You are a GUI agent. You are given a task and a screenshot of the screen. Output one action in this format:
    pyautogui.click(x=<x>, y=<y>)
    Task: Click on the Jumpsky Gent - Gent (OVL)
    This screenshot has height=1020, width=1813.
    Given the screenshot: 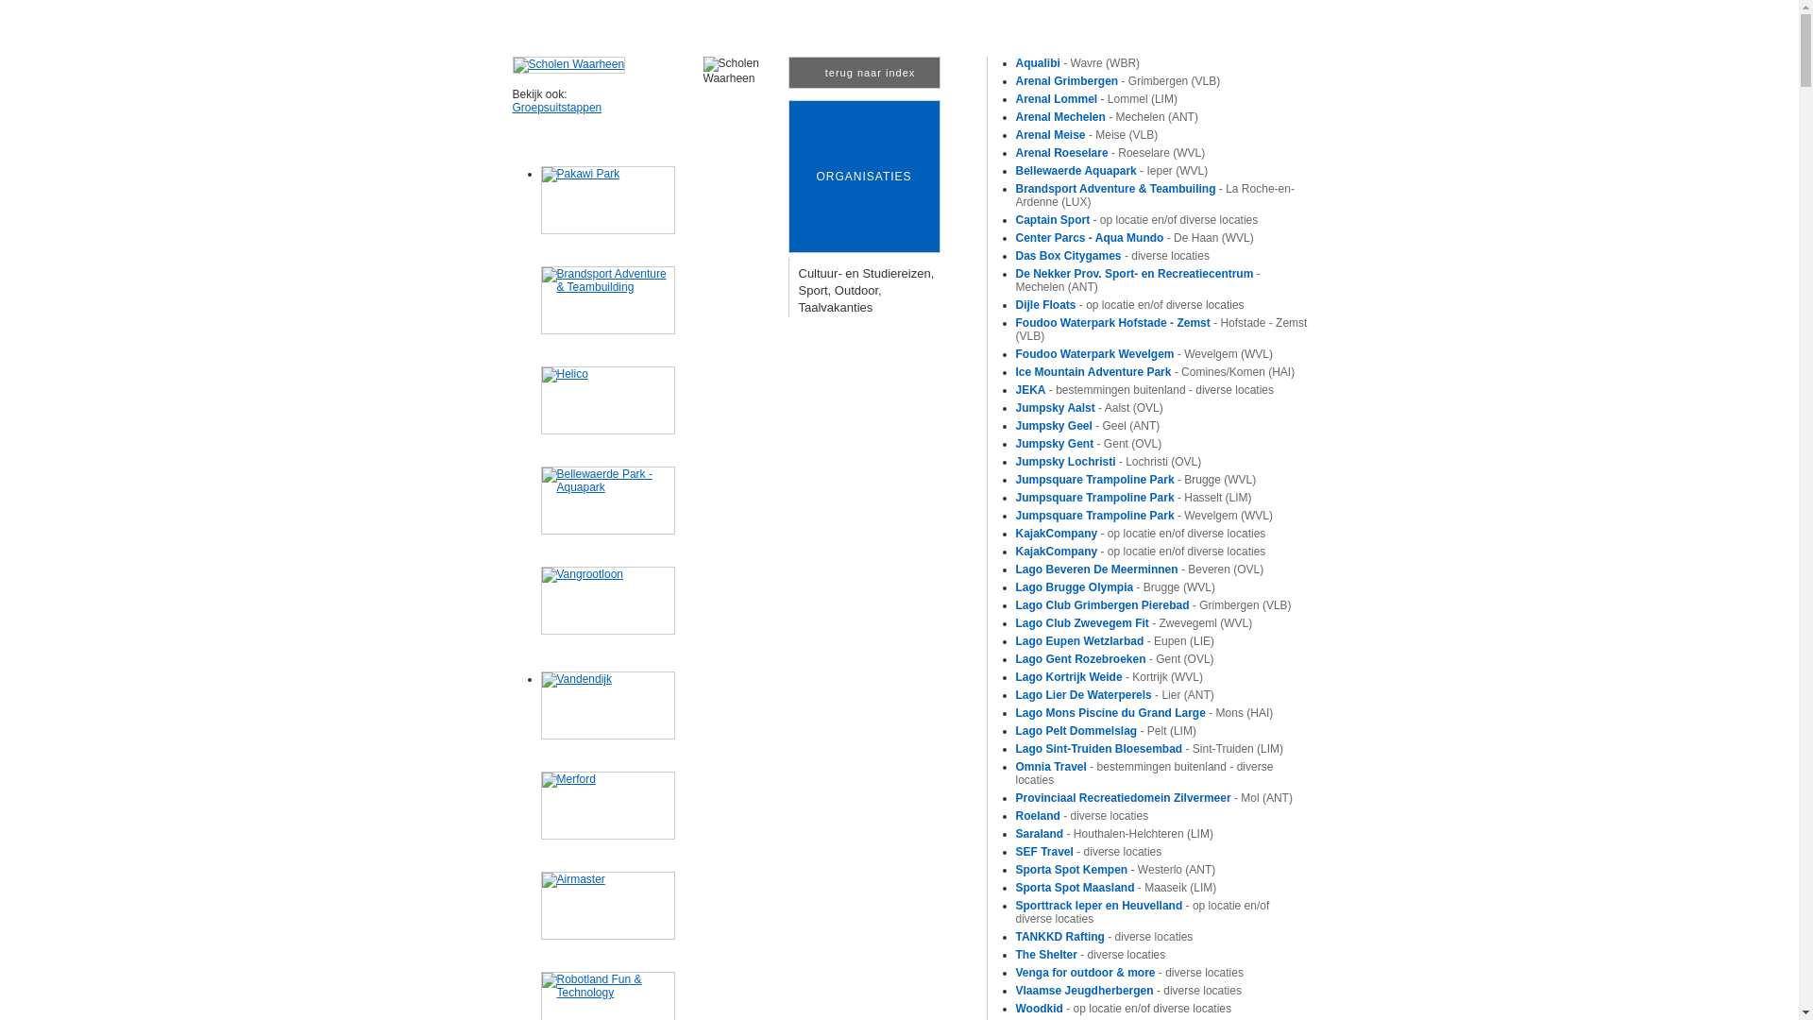 What is the action you would take?
    pyautogui.click(x=1090, y=444)
    